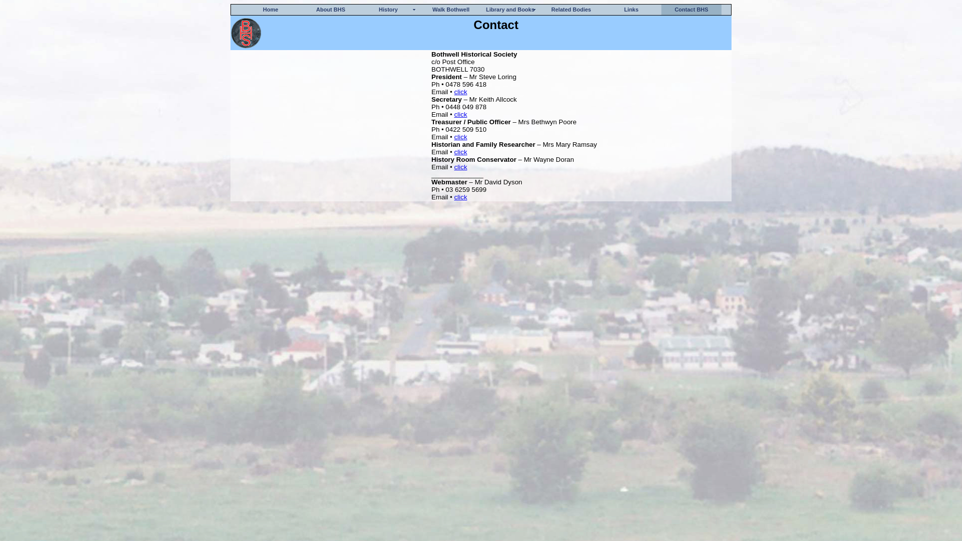  I want to click on Links, so click(631, 10).